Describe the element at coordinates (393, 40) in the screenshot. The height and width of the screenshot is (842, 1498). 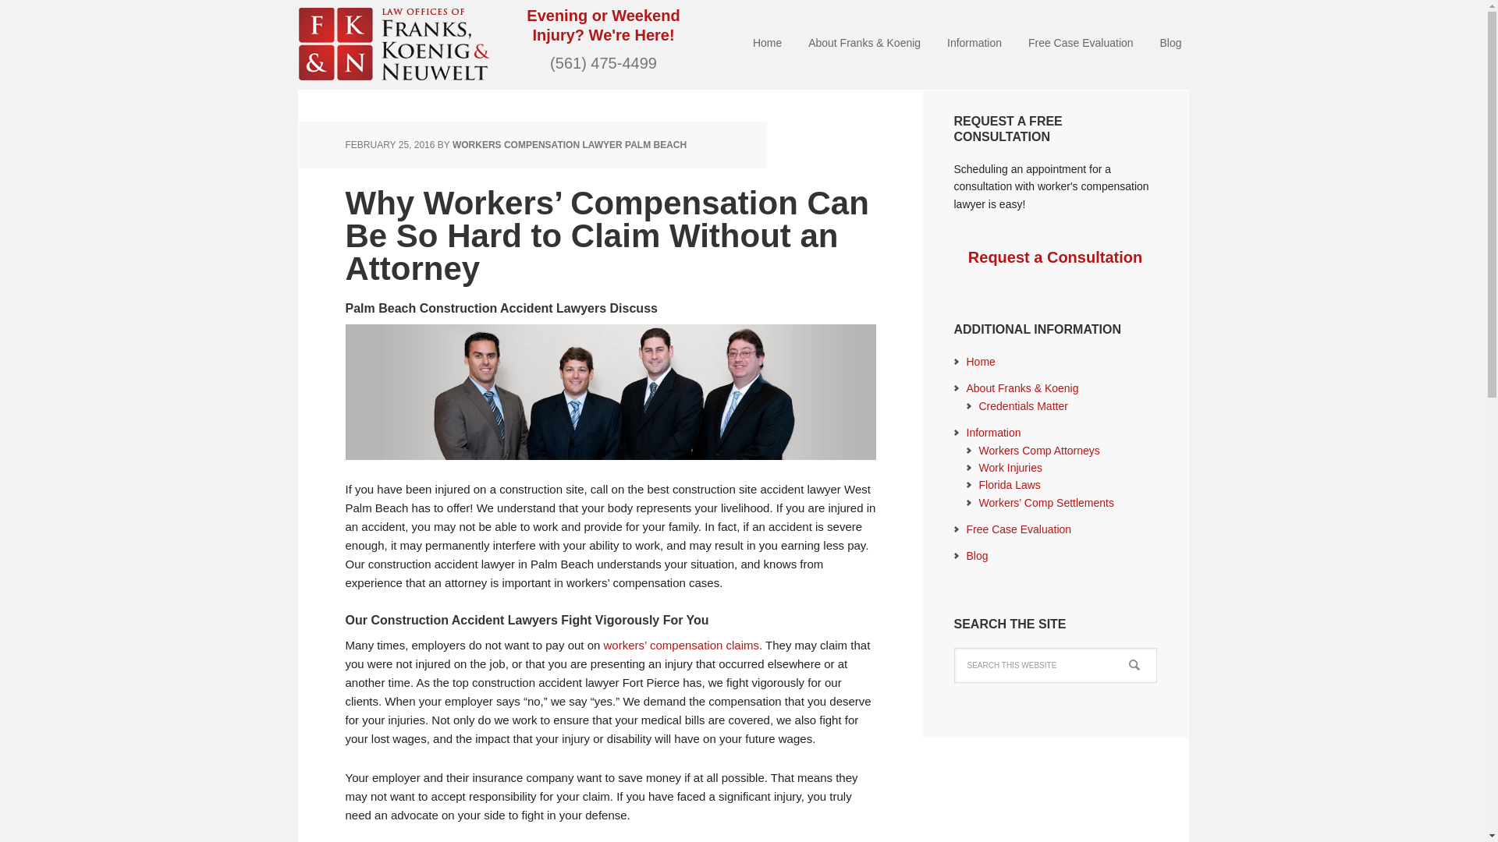
I see `workerscompensationlawyer-palmbeach.com` at that location.